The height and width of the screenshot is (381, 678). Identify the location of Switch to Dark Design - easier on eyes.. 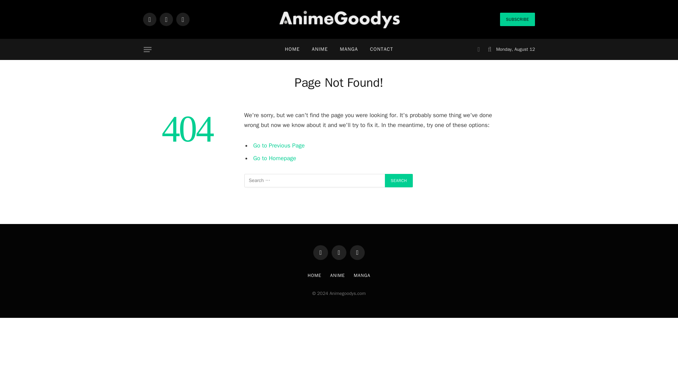
(478, 49).